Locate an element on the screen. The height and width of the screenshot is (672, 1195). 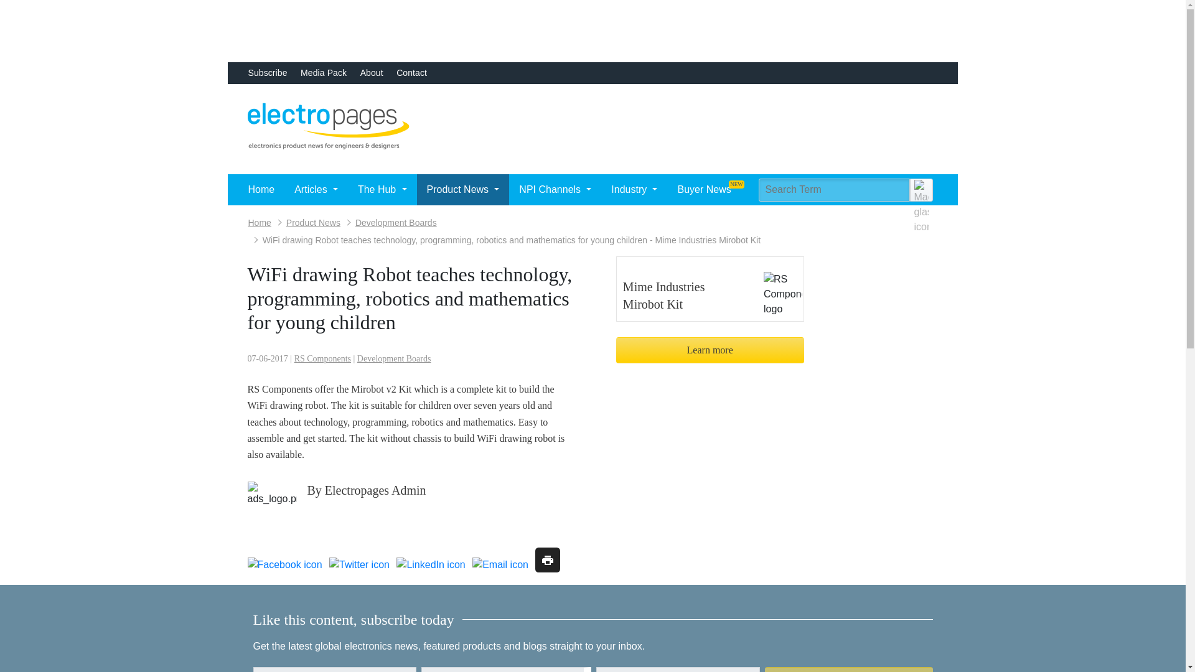
Product News is located at coordinates (463, 189).